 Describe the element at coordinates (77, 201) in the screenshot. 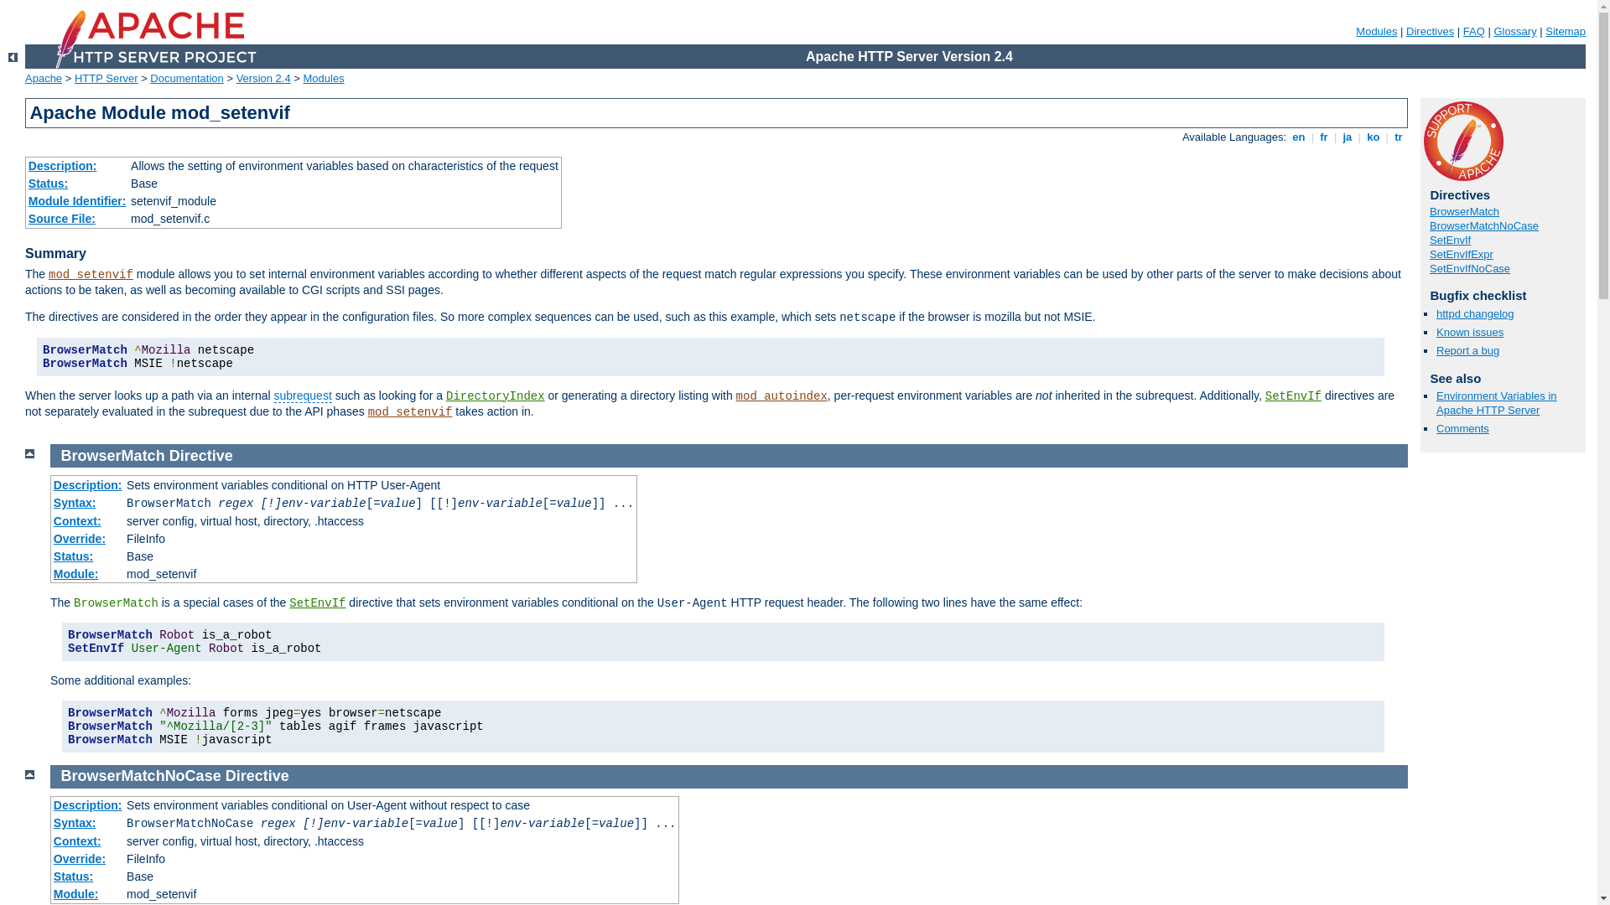

I see `Module Identifier:` at that location.